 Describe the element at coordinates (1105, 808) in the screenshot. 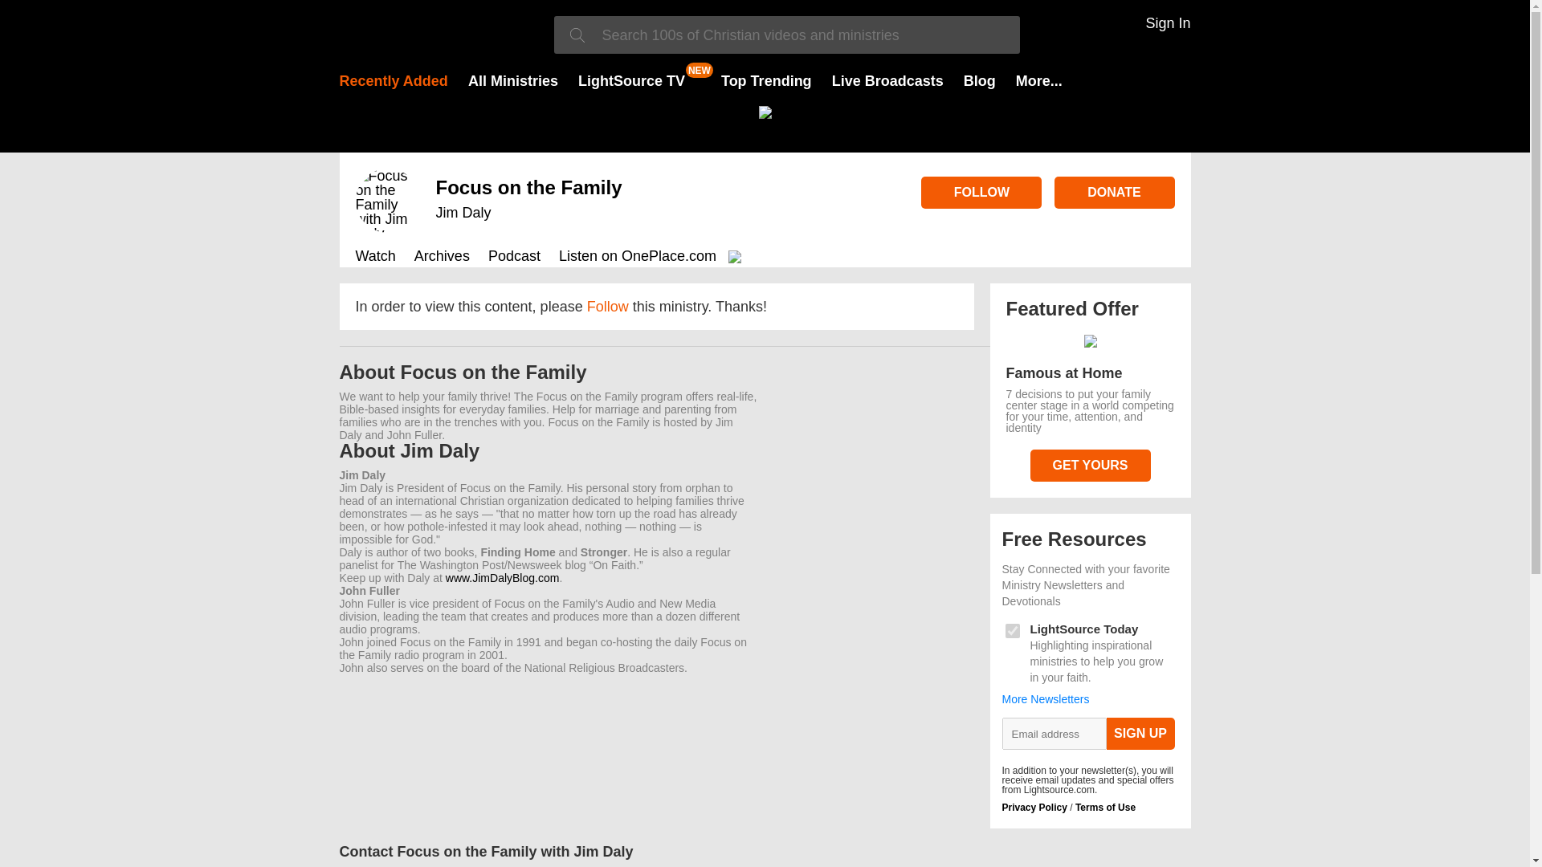

I see `Terms of Use` at that location.